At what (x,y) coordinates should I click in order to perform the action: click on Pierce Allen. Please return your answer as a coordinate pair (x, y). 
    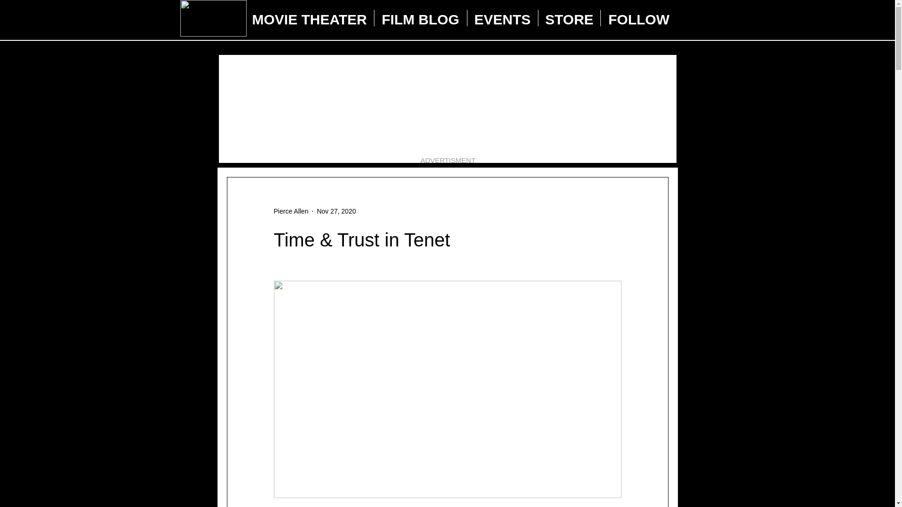
    Looking at the image, I should click on (290, 211).